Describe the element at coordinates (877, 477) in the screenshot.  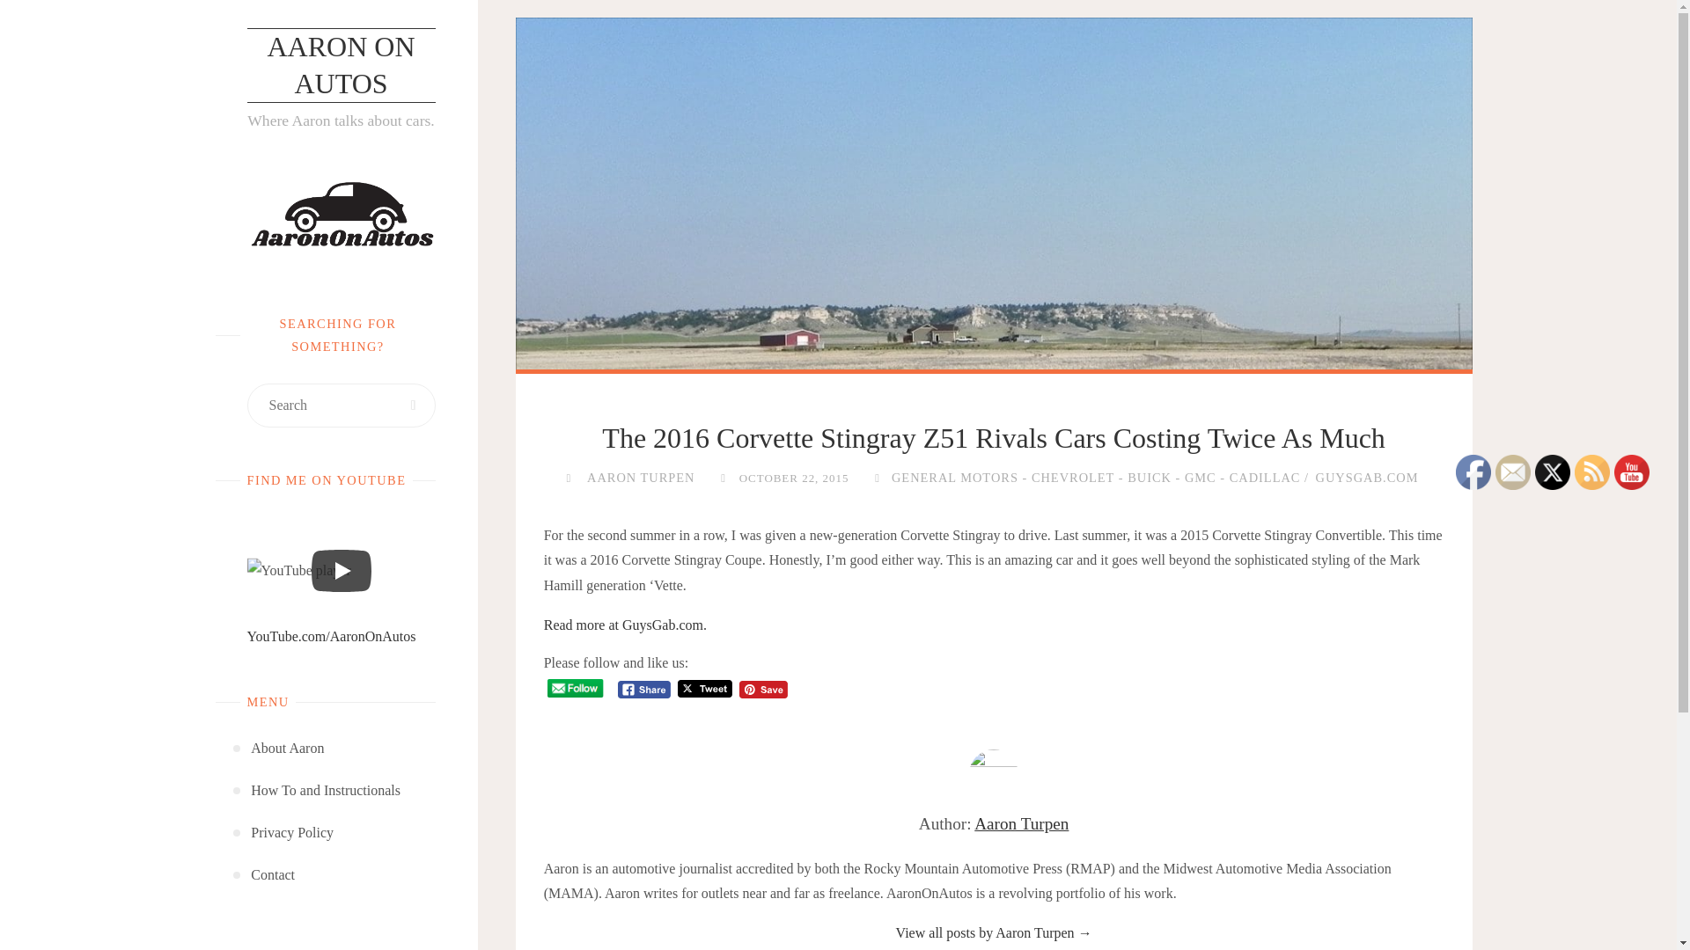
I see `Categories` at that location.